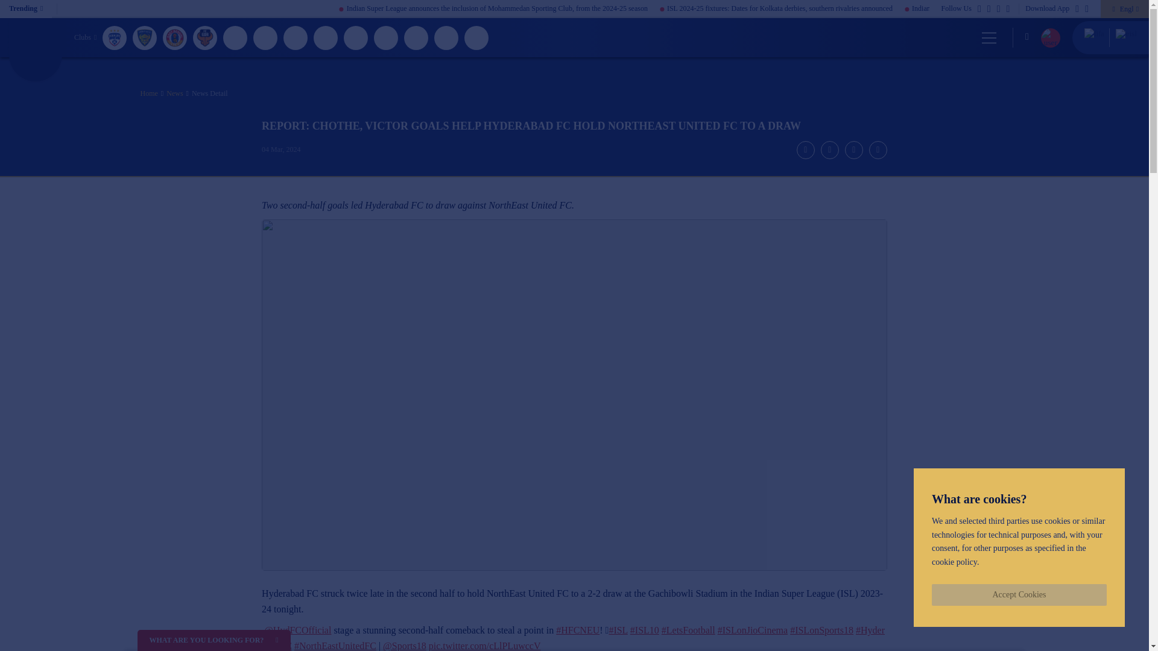  I want to click on Chennaiyin FC, so click(145, 37).